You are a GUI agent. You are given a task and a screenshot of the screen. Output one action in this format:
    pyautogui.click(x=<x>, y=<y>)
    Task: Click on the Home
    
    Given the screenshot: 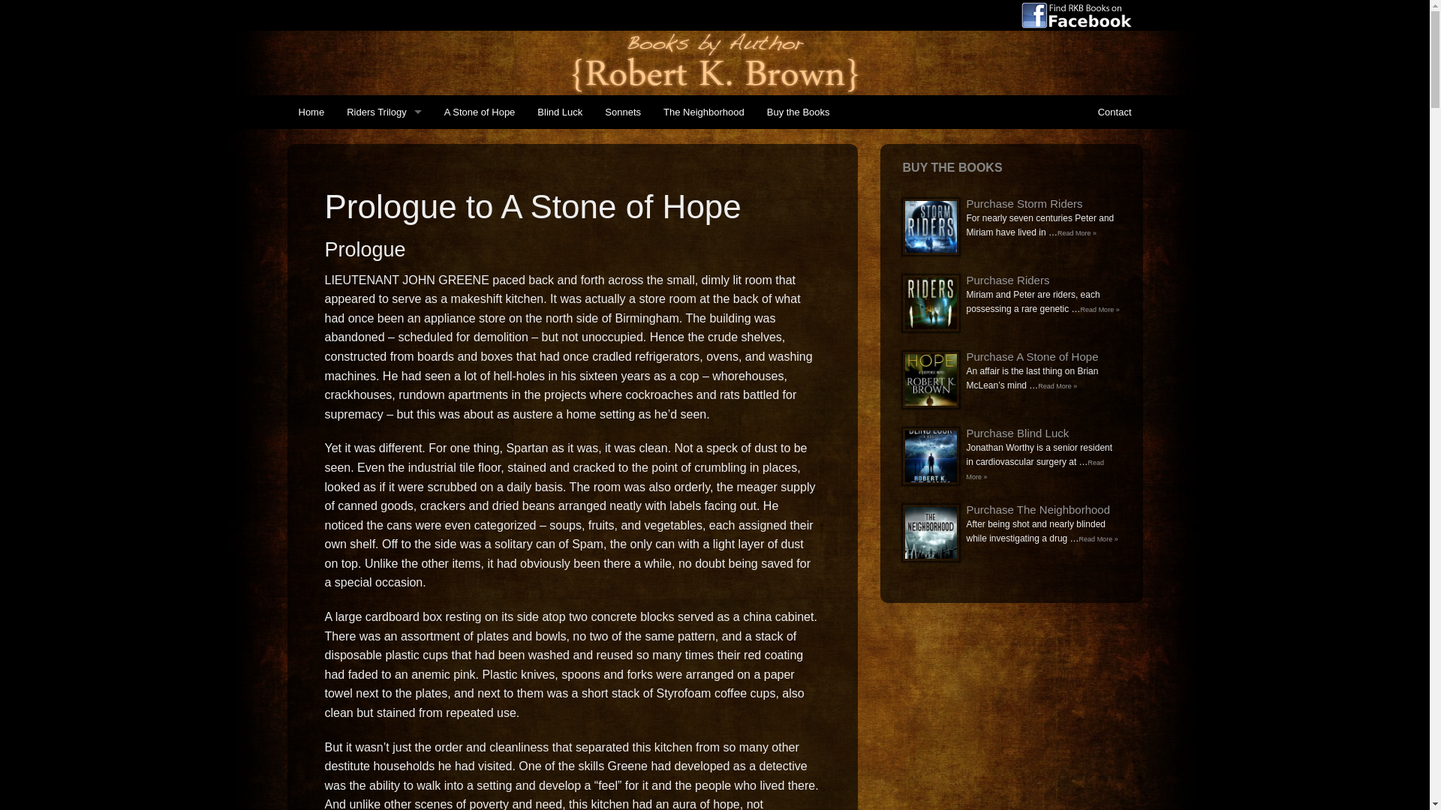 What is the action you would take?
    pyautogui.click(x=311, y=112)
    